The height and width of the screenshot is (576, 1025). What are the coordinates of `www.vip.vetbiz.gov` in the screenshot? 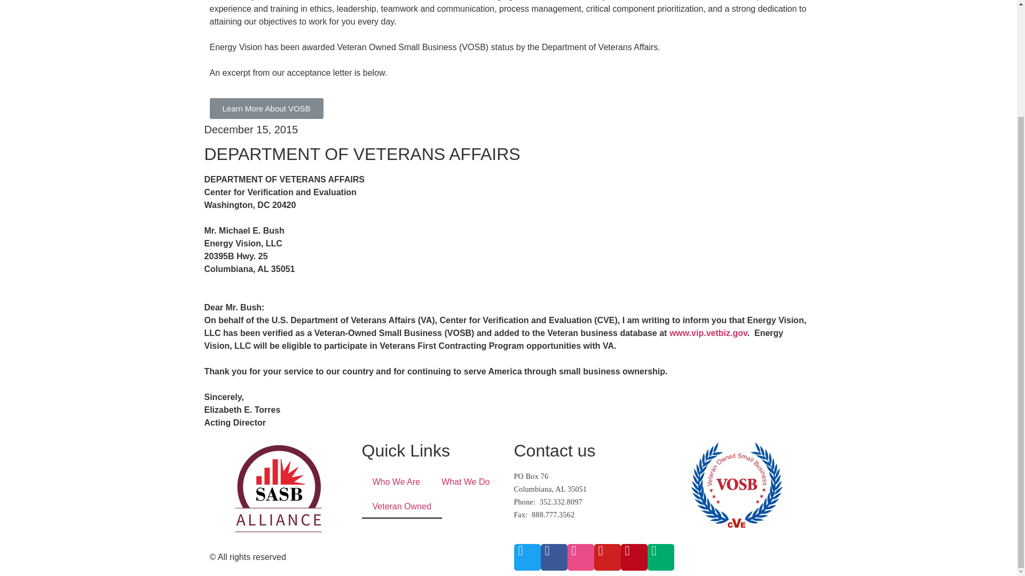 It's located at (708, 333).